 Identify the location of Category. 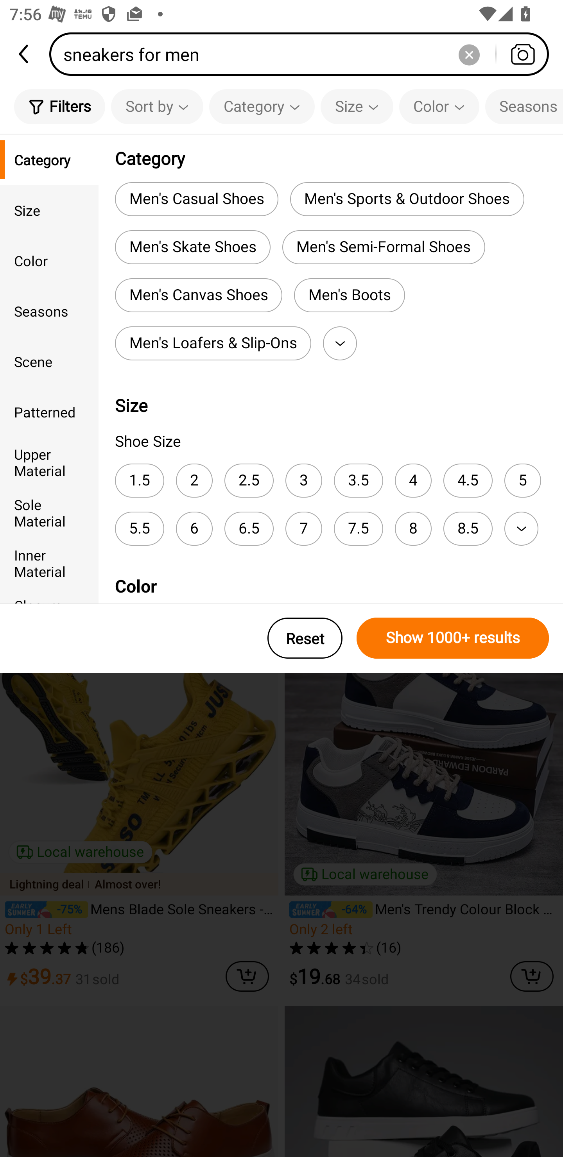
(49, 159).